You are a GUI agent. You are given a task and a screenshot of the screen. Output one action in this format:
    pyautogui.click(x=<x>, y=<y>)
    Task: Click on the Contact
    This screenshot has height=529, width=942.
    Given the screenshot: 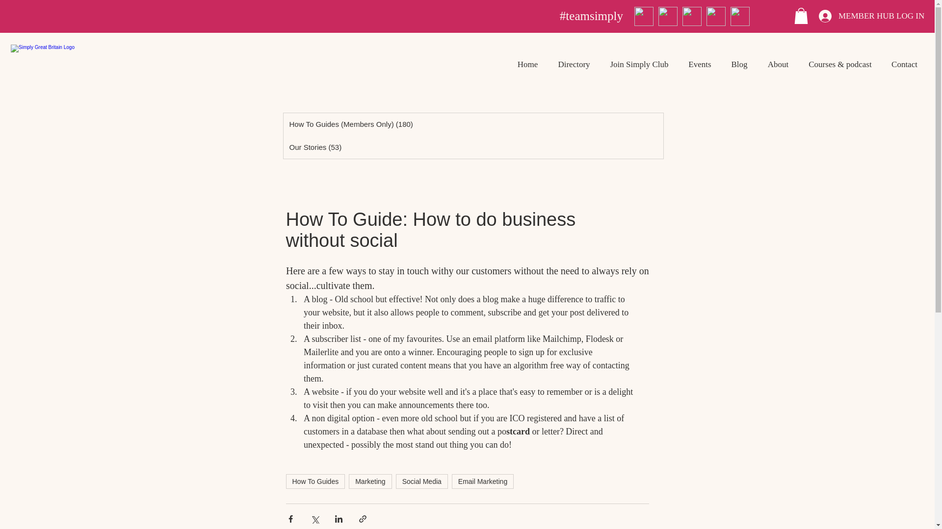 What is the action you would take?
    pyautogui.click(x=904, y=64)
    